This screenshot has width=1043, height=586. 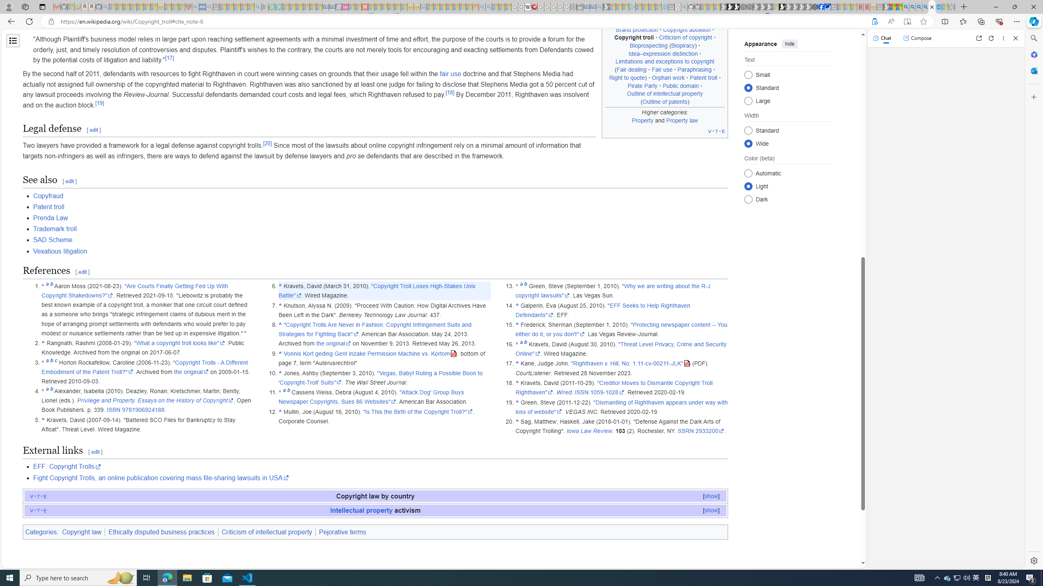 I want to click on Trusted Community Engagement and Contributions | Guidelines, so click(x=371, y=7).